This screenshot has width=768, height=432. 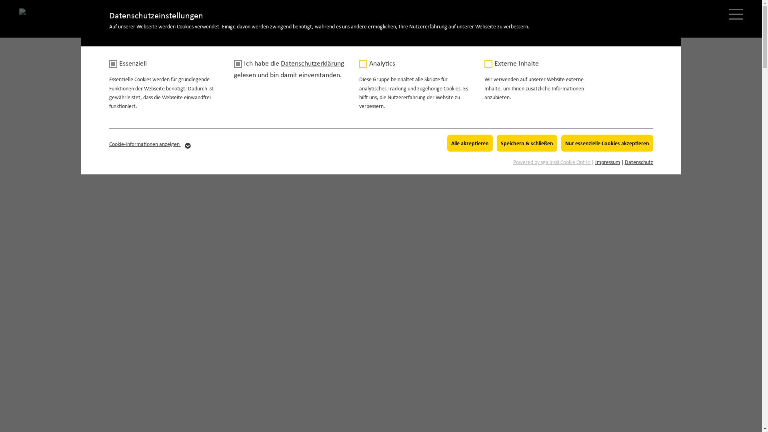 What do you see at coordinates (150, 144) in the screenshot?
I see `Cookie-Informationen anzeigen` at bounding box center [150, 144].